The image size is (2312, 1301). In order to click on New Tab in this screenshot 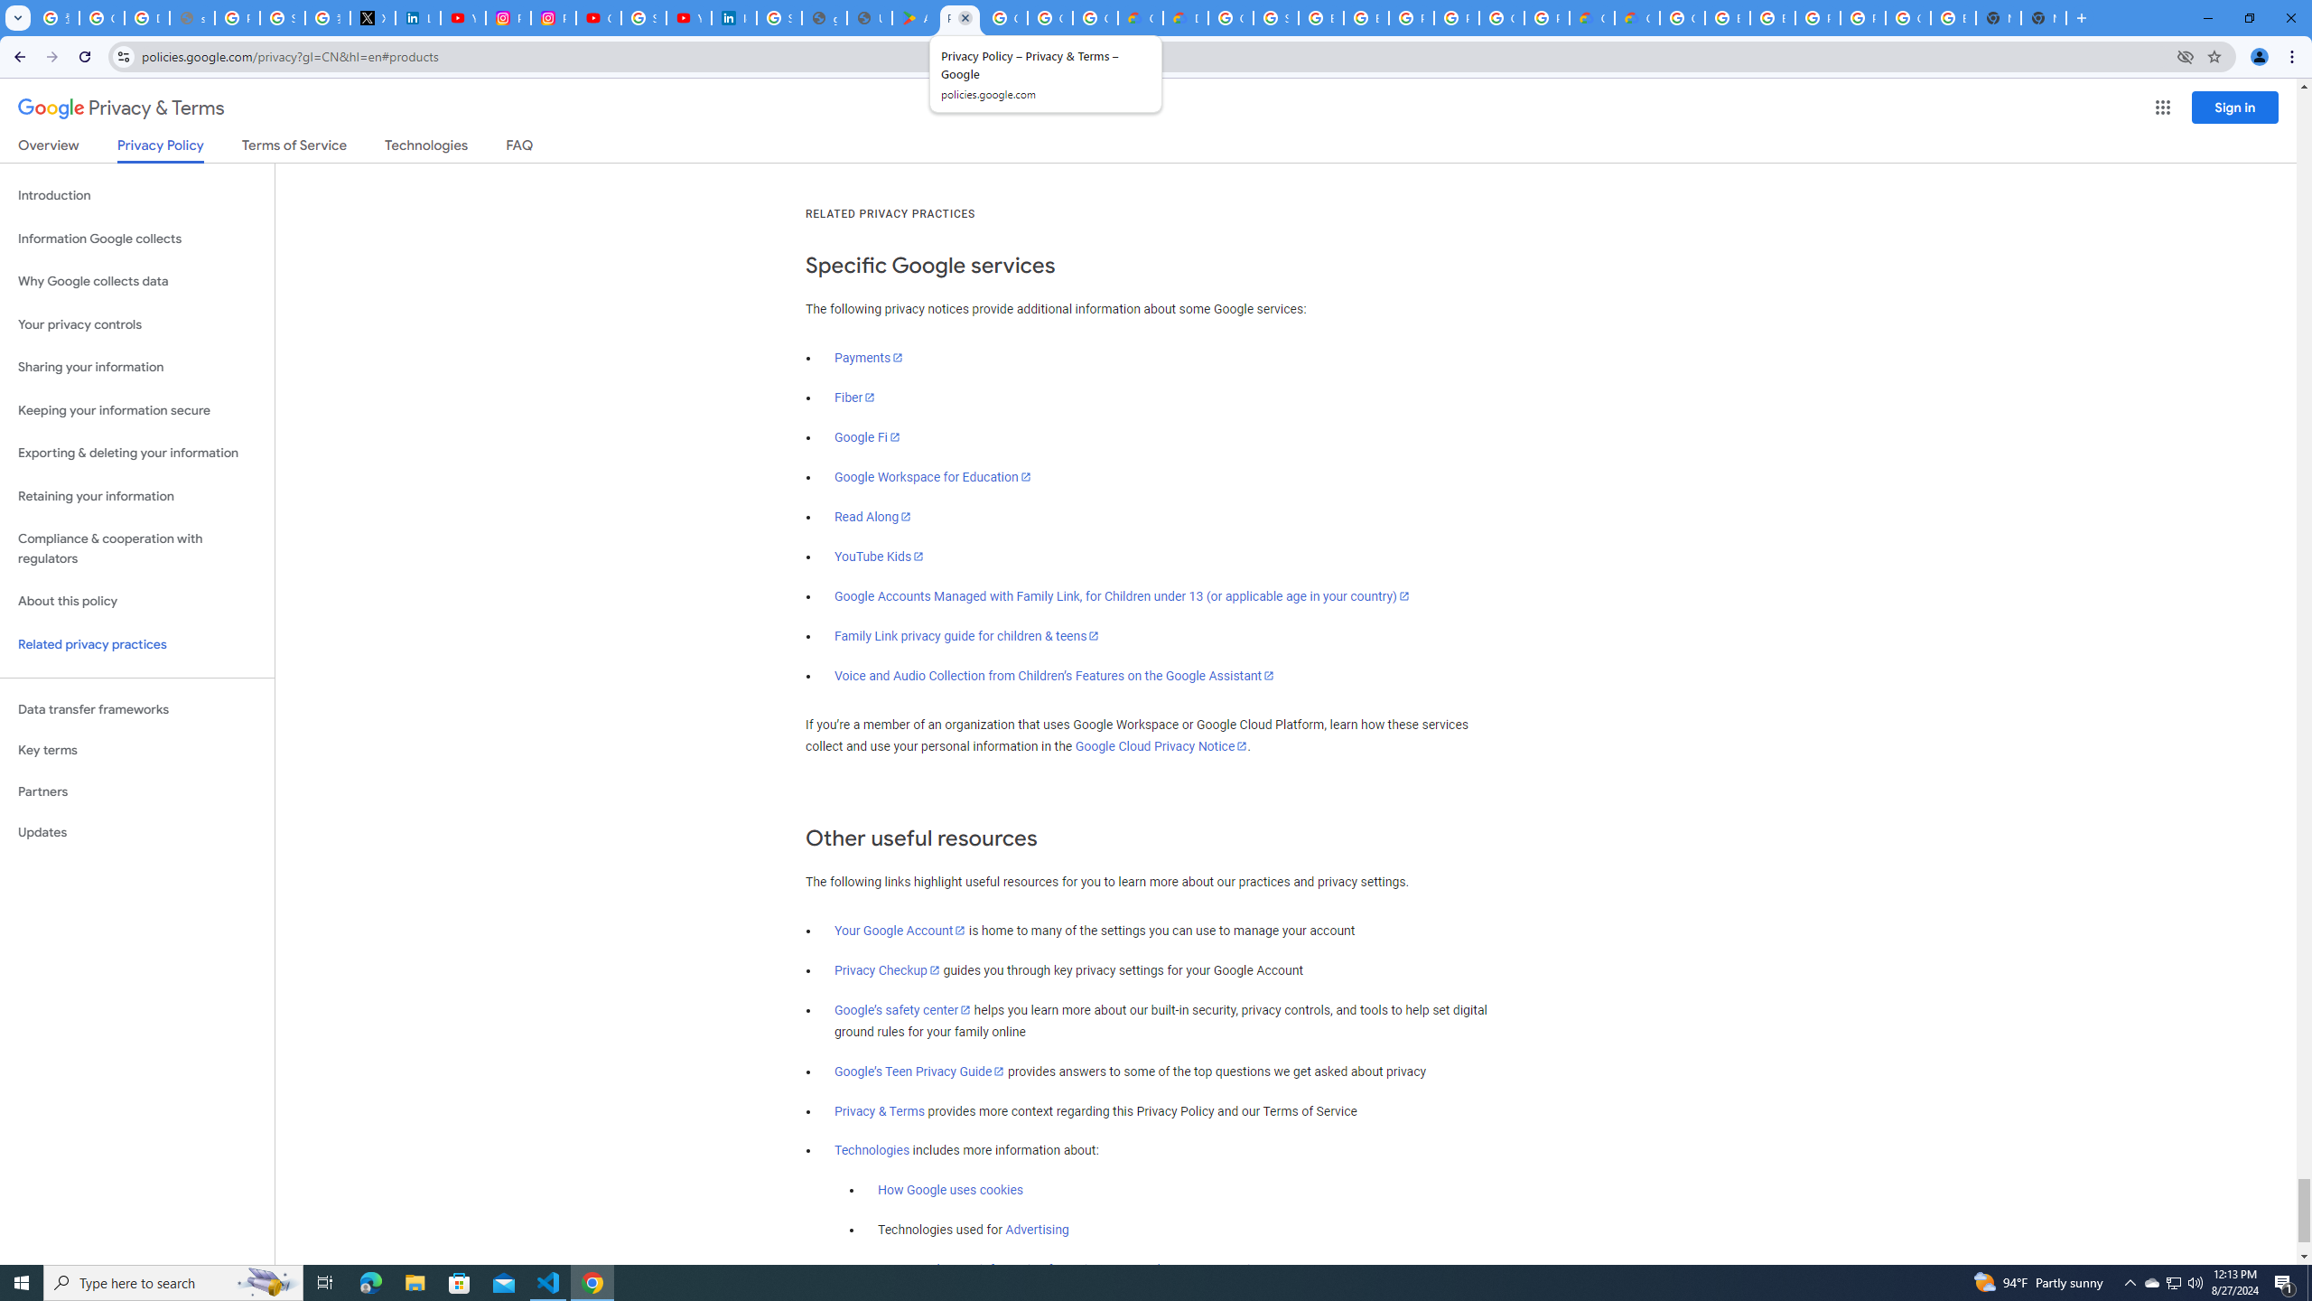, I will do `click(2043, 18)`.